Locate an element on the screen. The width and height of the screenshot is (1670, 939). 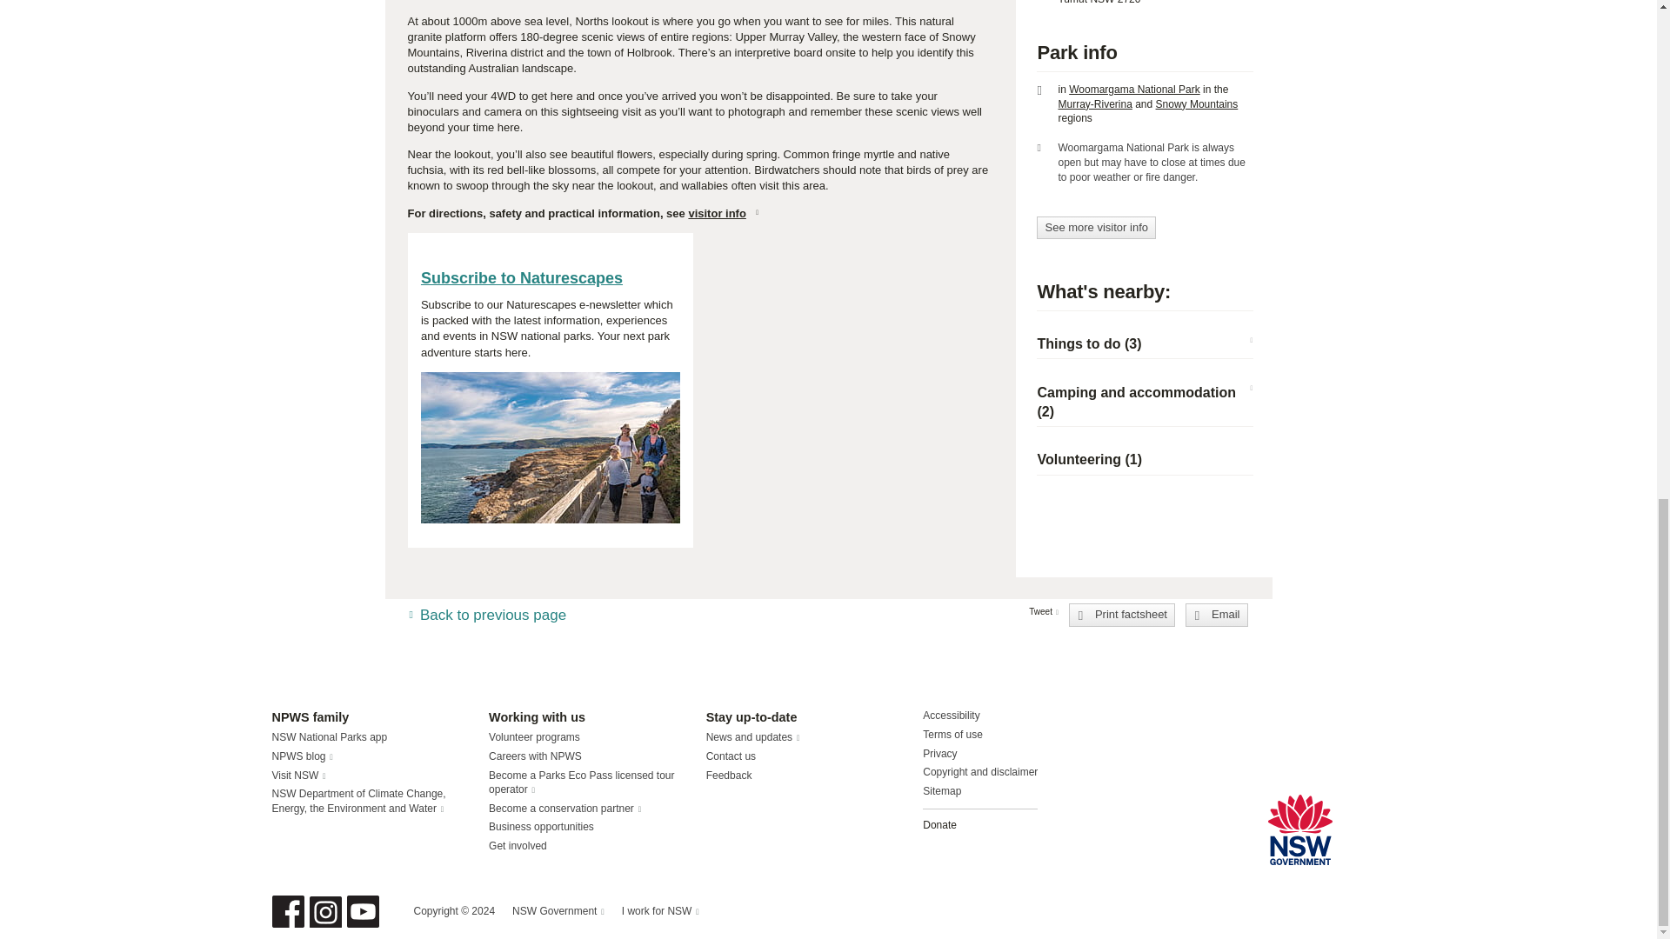
See more camping and accommodation nearby is located at coordinates (1136, 402).